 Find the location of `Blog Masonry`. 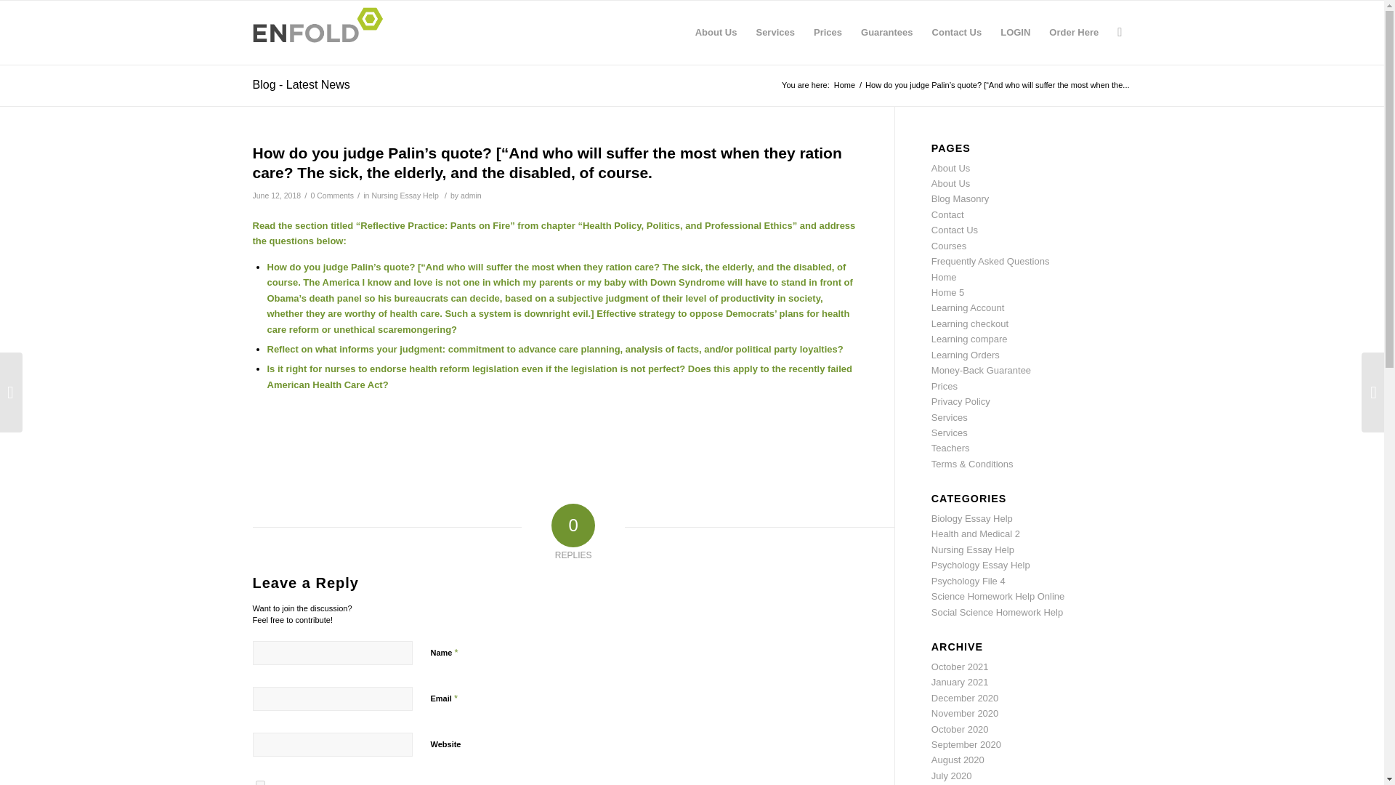

Blog Masonry is located at coordinates (961, 198).